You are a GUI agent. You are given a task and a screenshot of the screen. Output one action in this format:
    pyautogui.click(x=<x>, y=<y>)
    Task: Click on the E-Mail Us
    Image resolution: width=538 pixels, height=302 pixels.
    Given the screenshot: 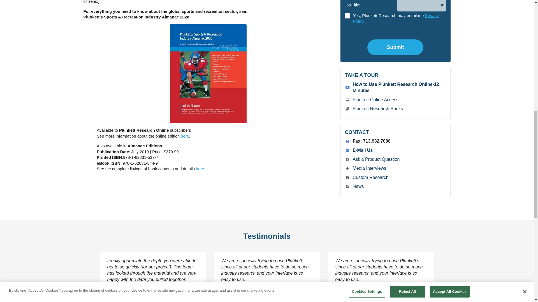 What is the action you would take?
    pyautogui.click(x=363, y=150)
    